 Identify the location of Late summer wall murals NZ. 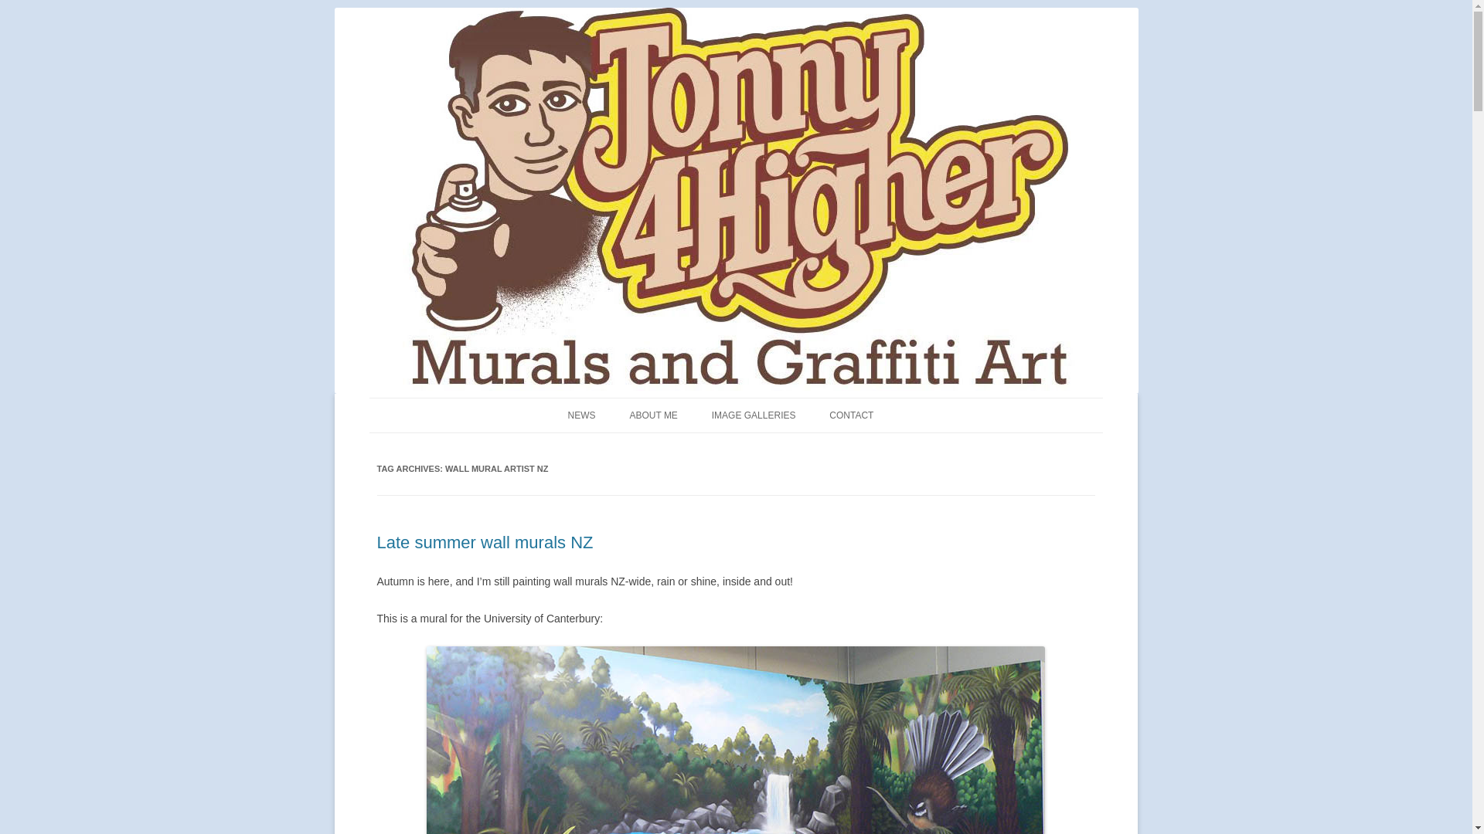
(485, 542).